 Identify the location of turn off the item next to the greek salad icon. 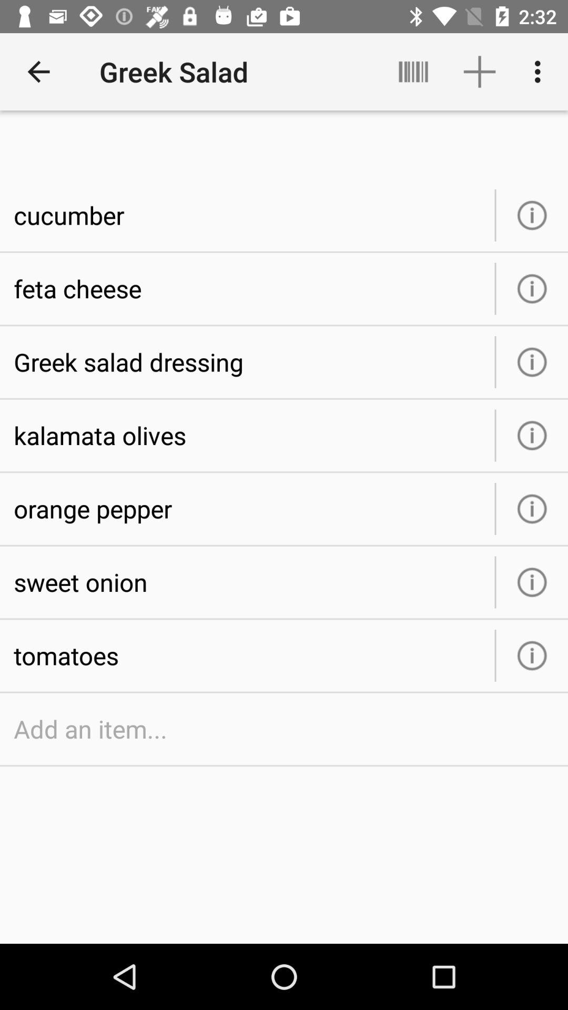
(413, 72).